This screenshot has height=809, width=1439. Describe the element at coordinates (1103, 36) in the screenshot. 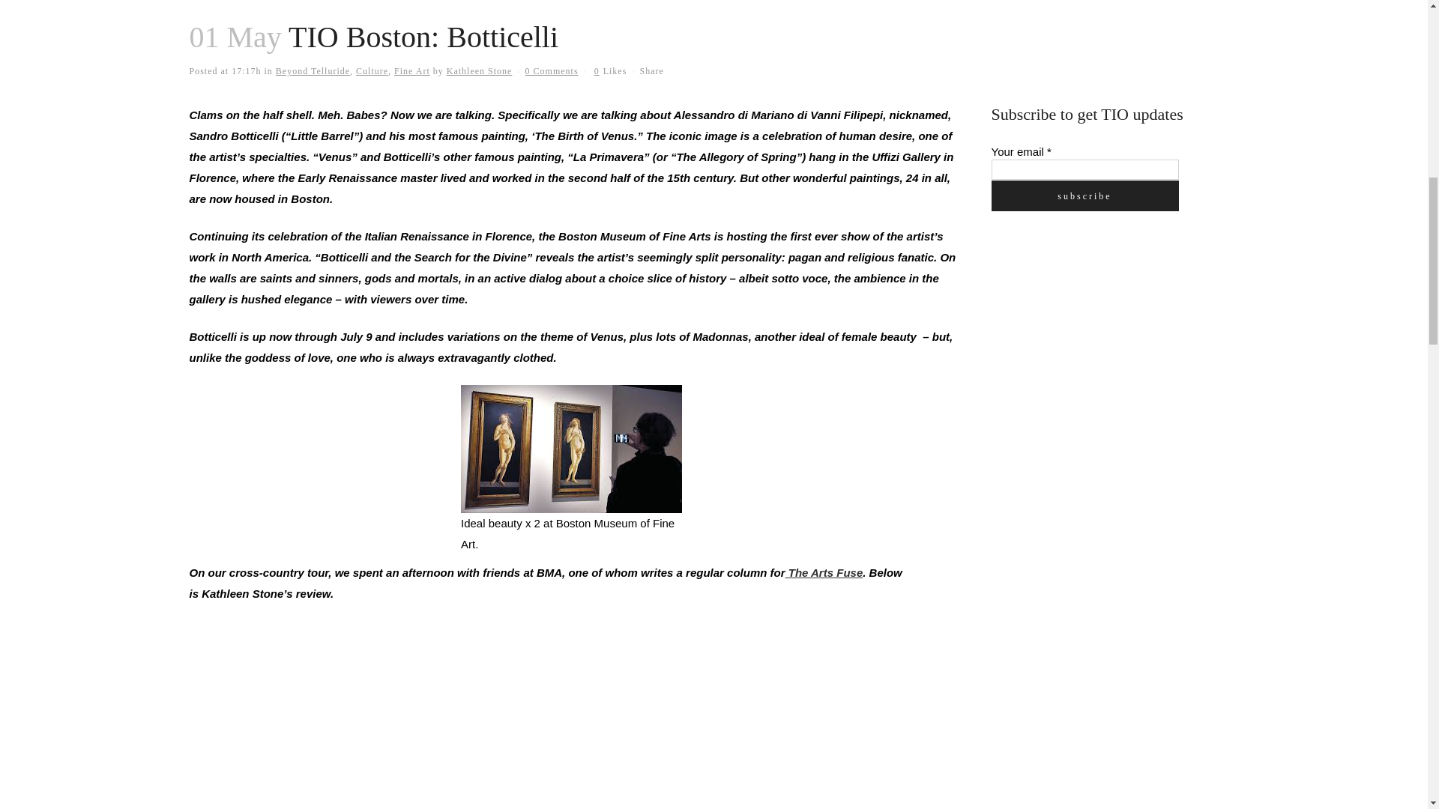

I see `3rd party ad content` at that location.